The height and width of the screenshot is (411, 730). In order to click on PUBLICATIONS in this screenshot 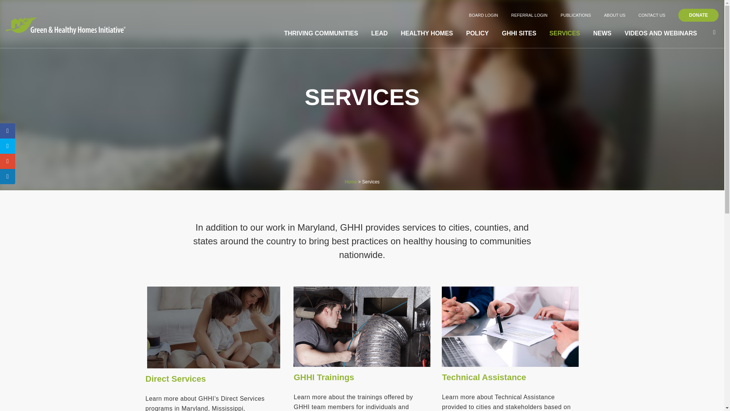, I will do `click(576, 15)`.